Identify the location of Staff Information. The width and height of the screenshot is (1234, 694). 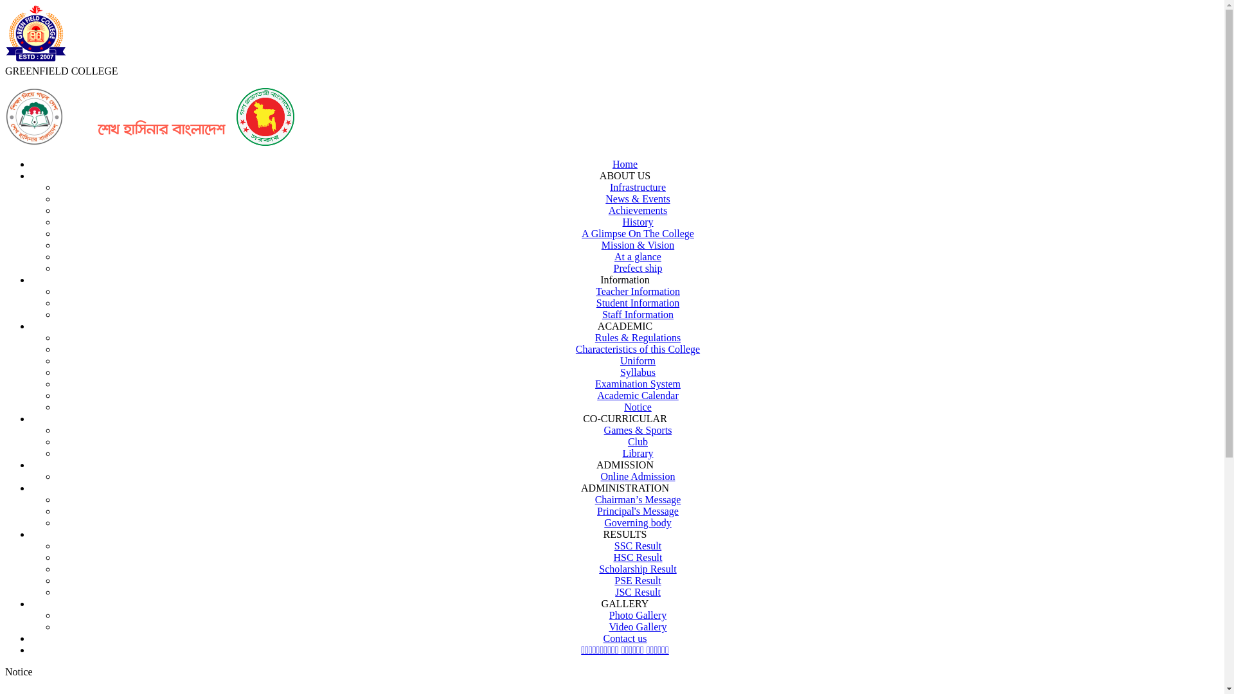
(638, 315).